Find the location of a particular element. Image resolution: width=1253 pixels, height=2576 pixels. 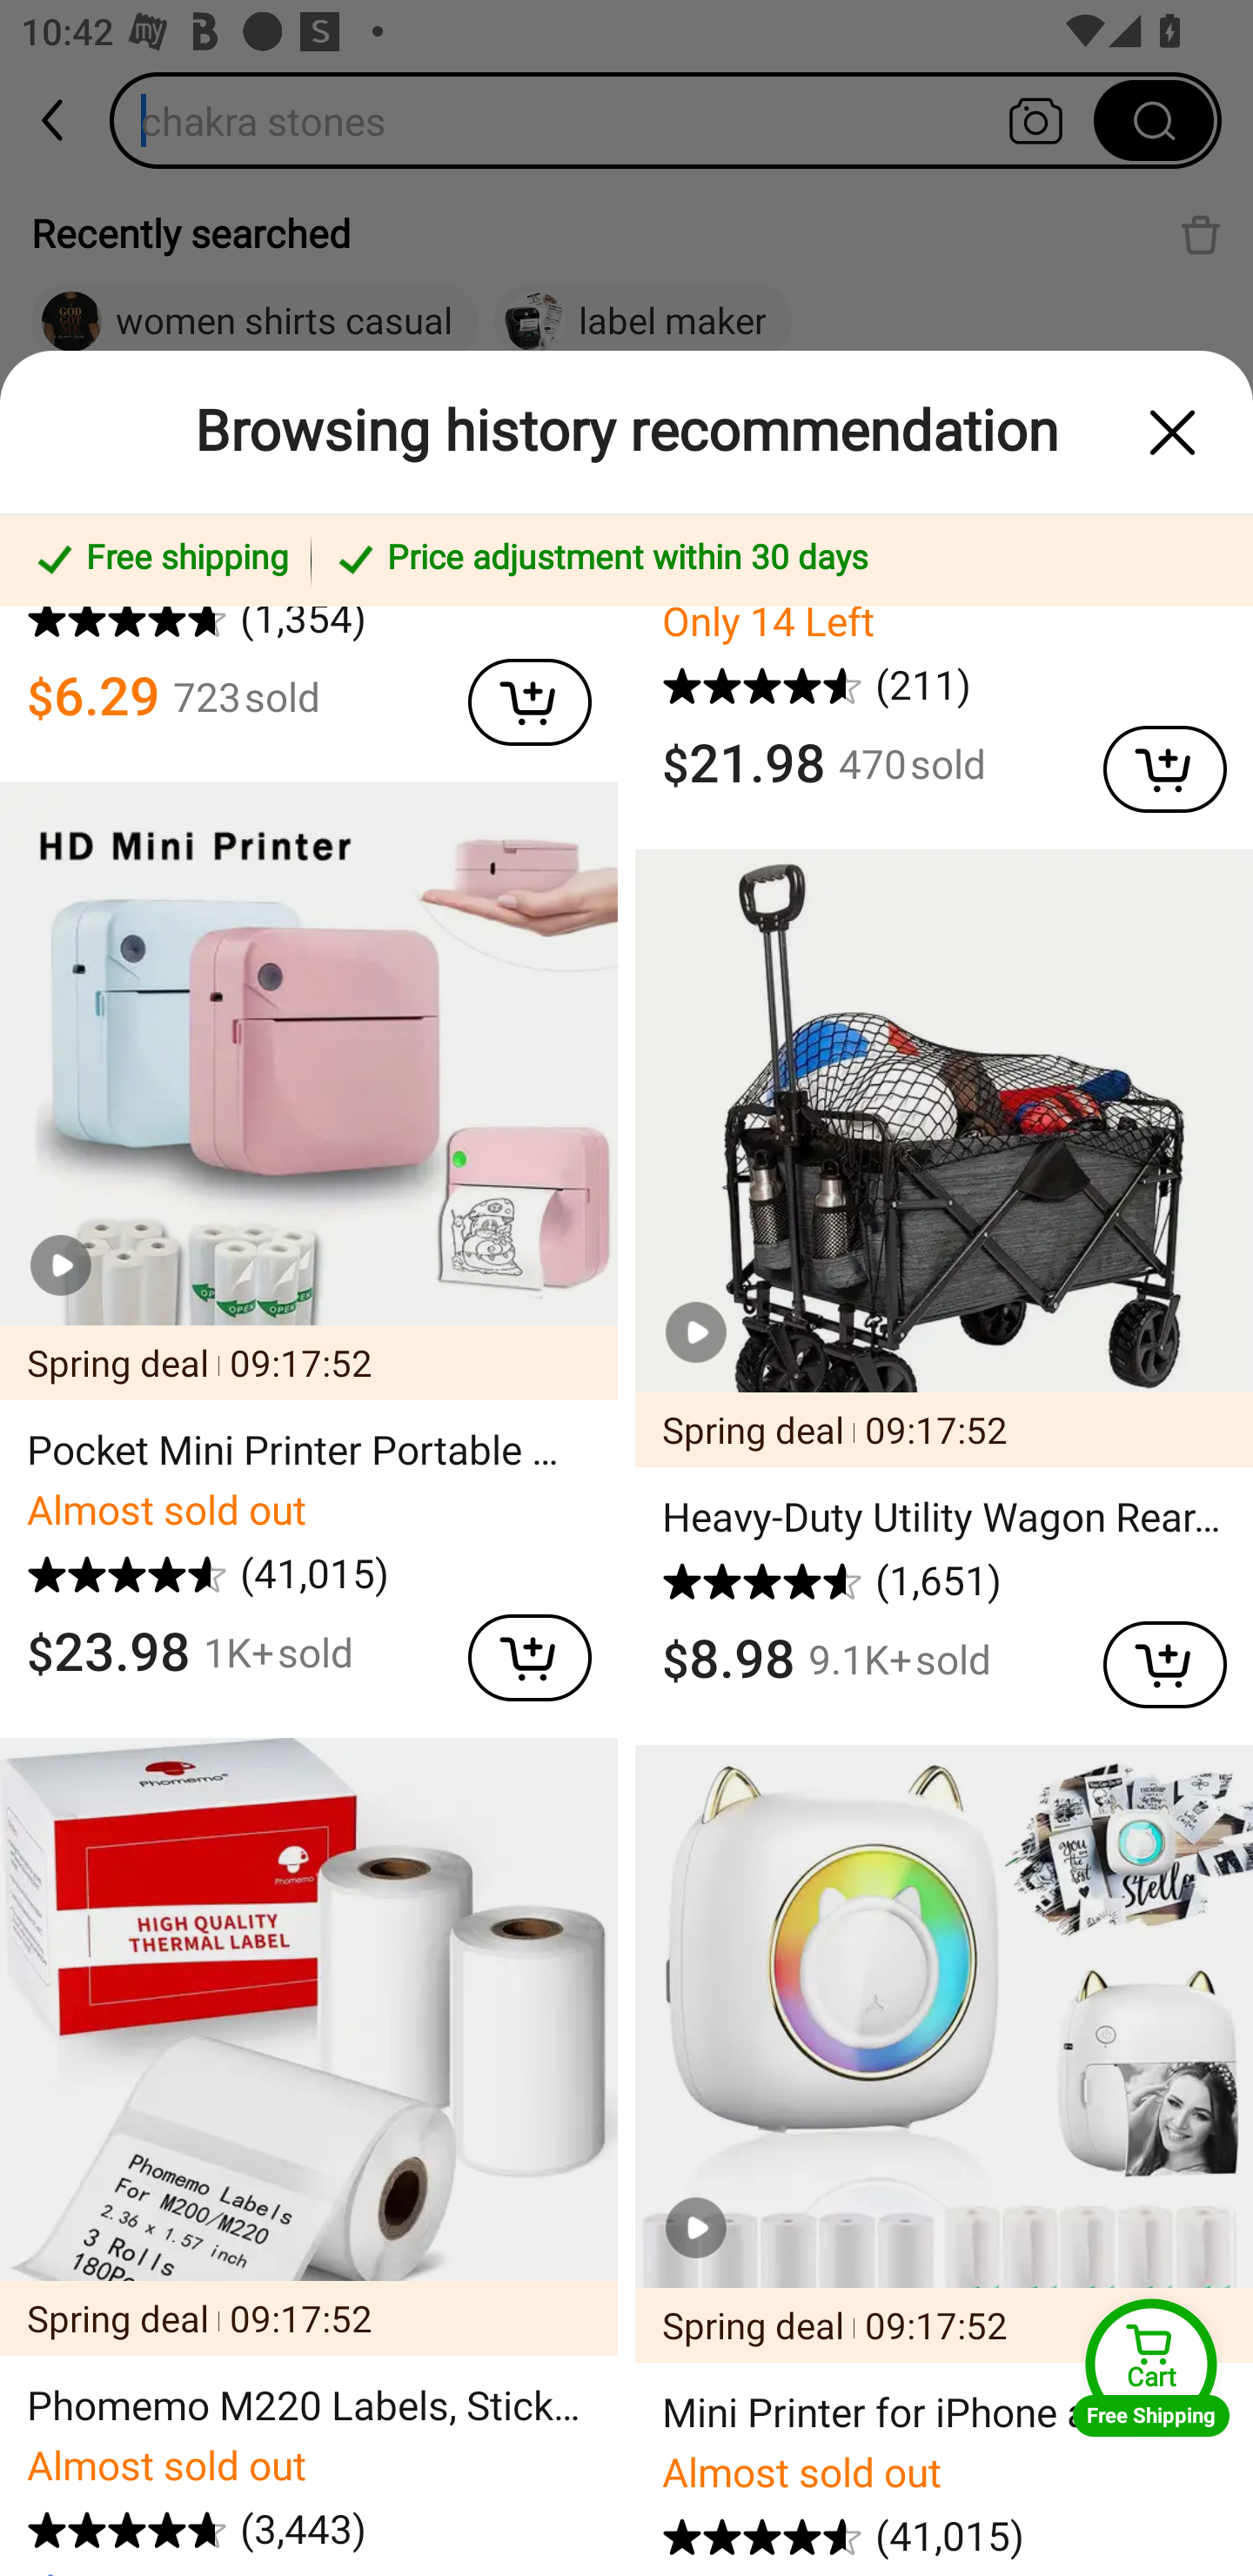

 is located at coordinates (515, 694).